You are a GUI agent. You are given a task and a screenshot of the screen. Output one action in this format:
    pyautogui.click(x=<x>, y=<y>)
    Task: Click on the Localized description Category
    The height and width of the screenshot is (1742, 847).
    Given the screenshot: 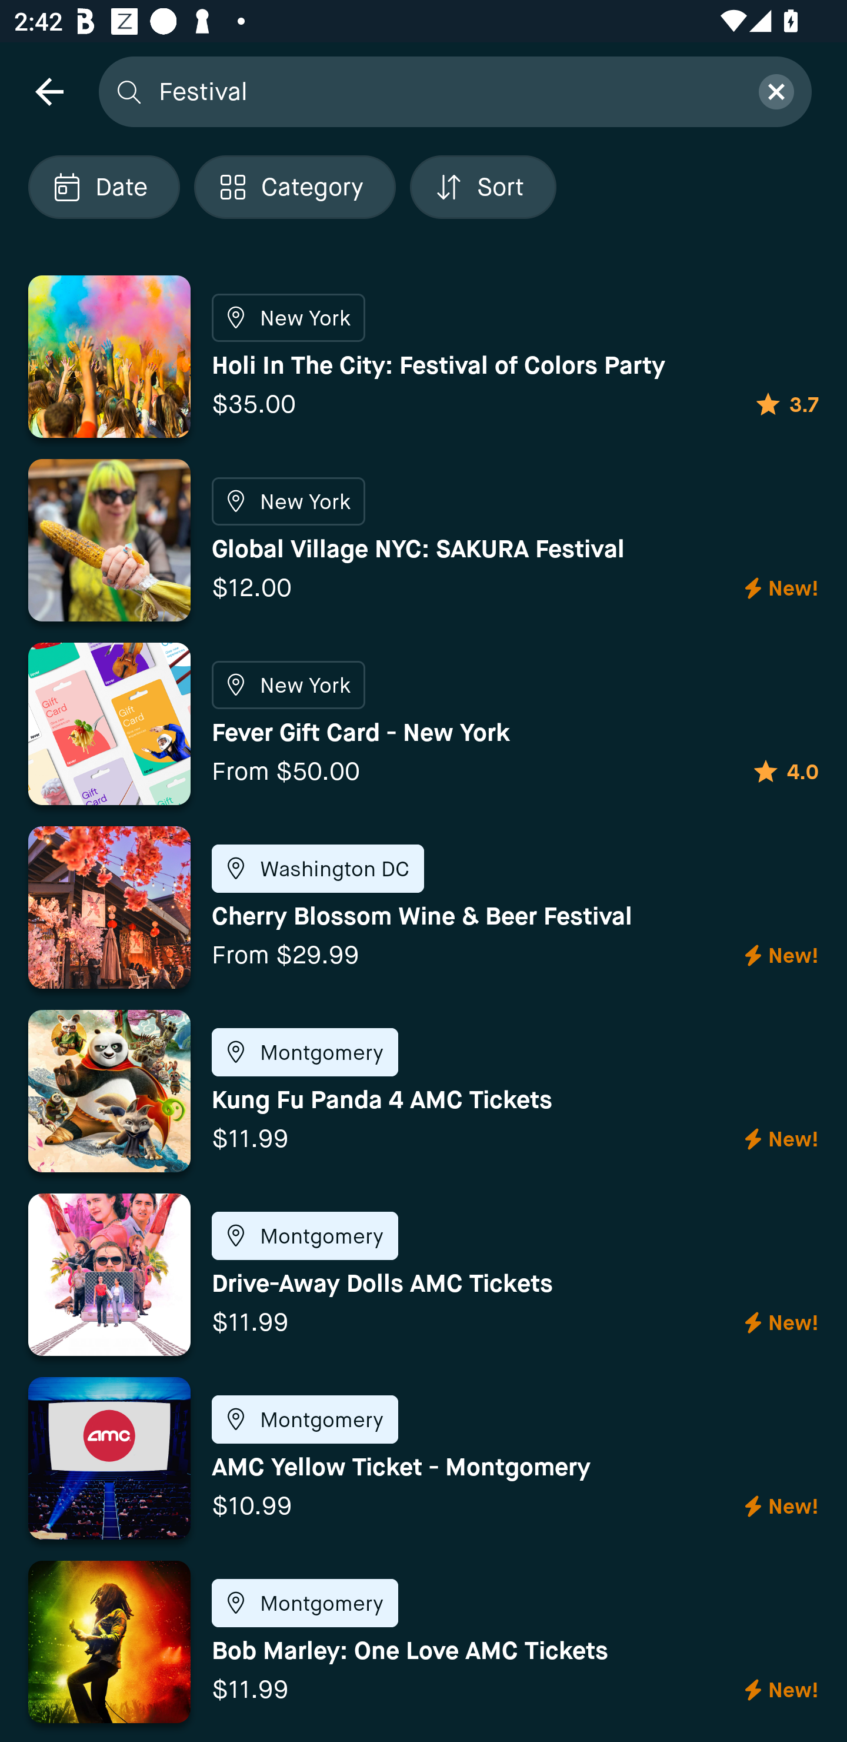 What is the action you would take?
    pyautogui.click(x=294, y=187)
    